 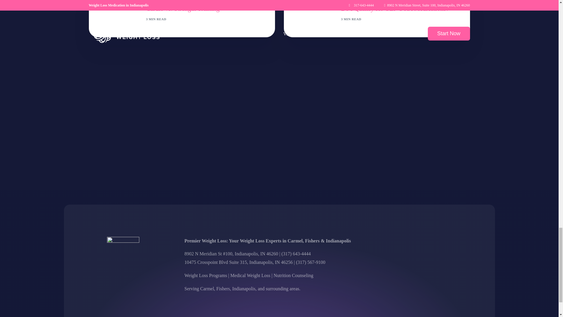 What do you see at coordinates (113, 18) in the screenshot?
I see ` View Post: Cardio vs. Strength Training` at bounding box center [113, 18].